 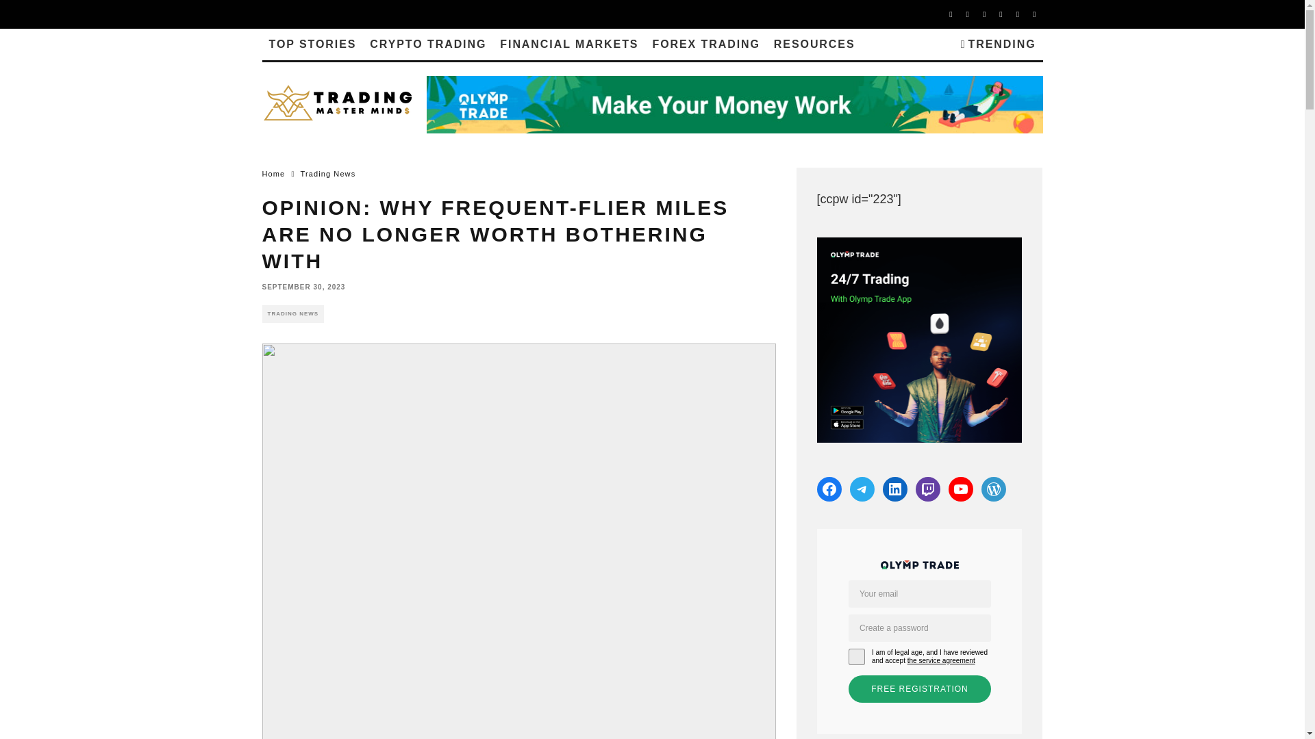 What do you see at coordinates (312, 44) in the screenshot?
I see `TOP STORIES` at bounding box center [312, 44].